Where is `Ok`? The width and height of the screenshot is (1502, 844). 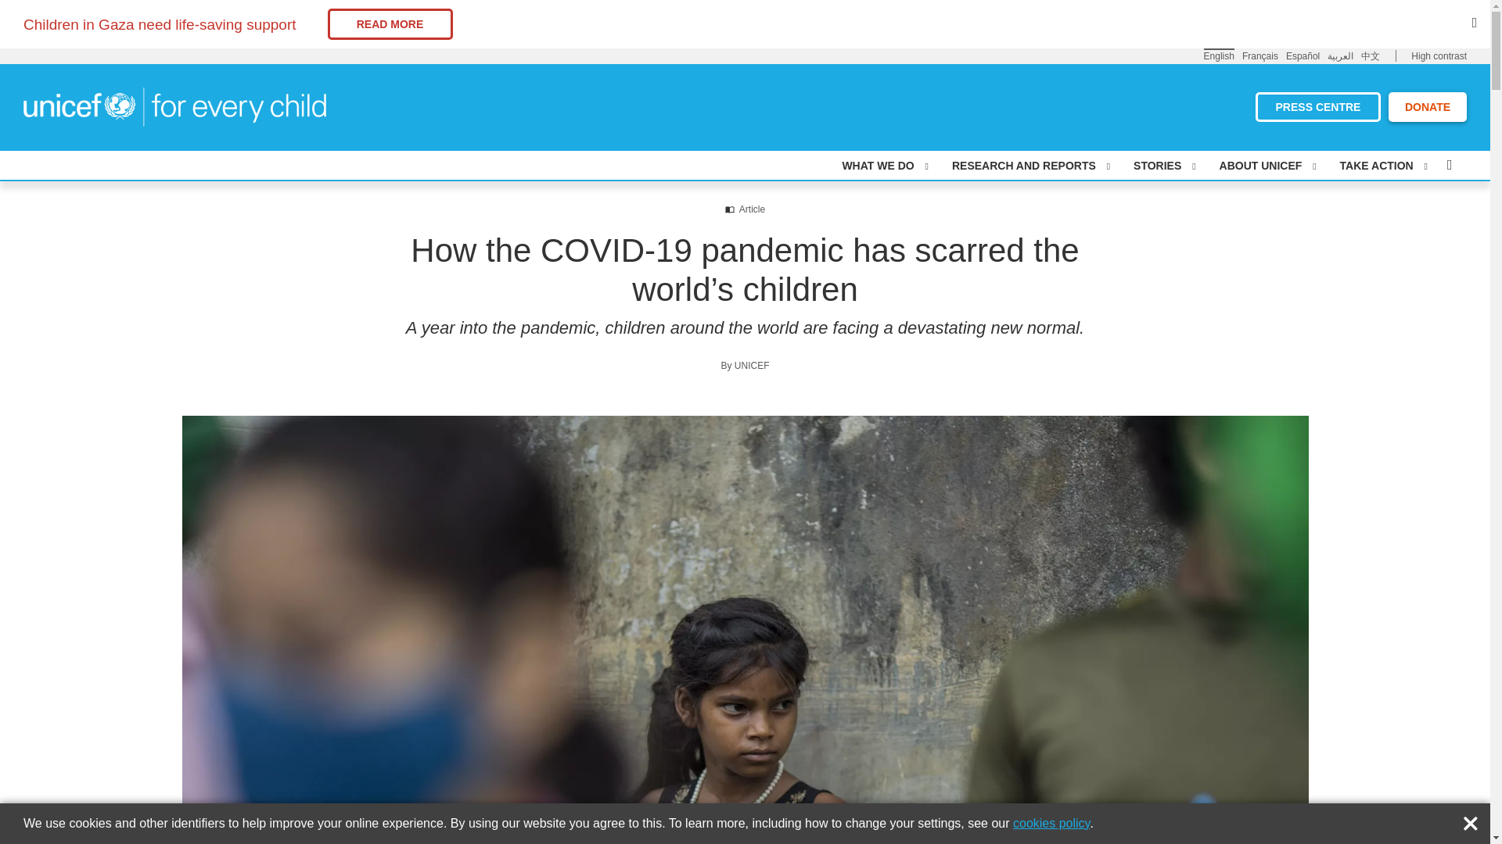
Ok is located at coordinates (1474, 819).